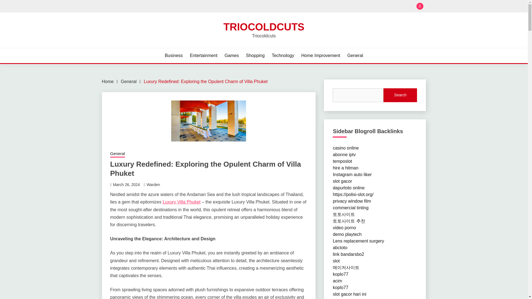 This screenshot has width=532, height=299. Describe the element at coordinates (181, 202) in the screenshot. I see `Luxury Villa Phuket` at that location.